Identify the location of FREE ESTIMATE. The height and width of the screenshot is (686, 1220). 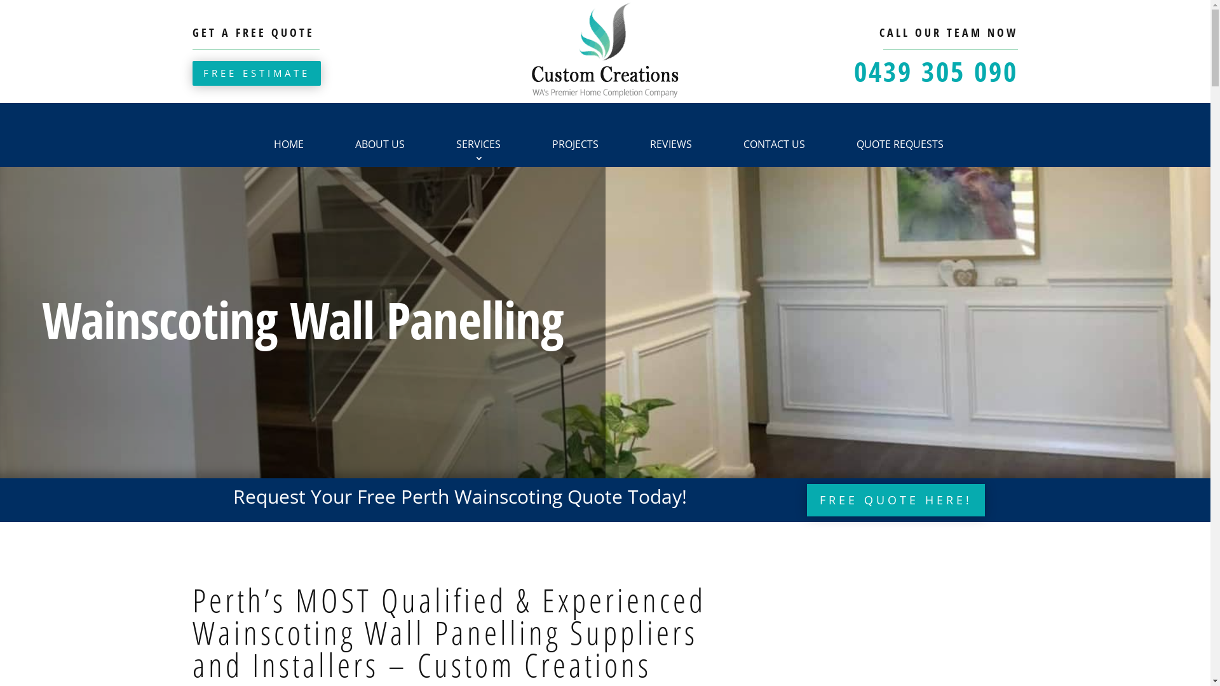
(256, 74).